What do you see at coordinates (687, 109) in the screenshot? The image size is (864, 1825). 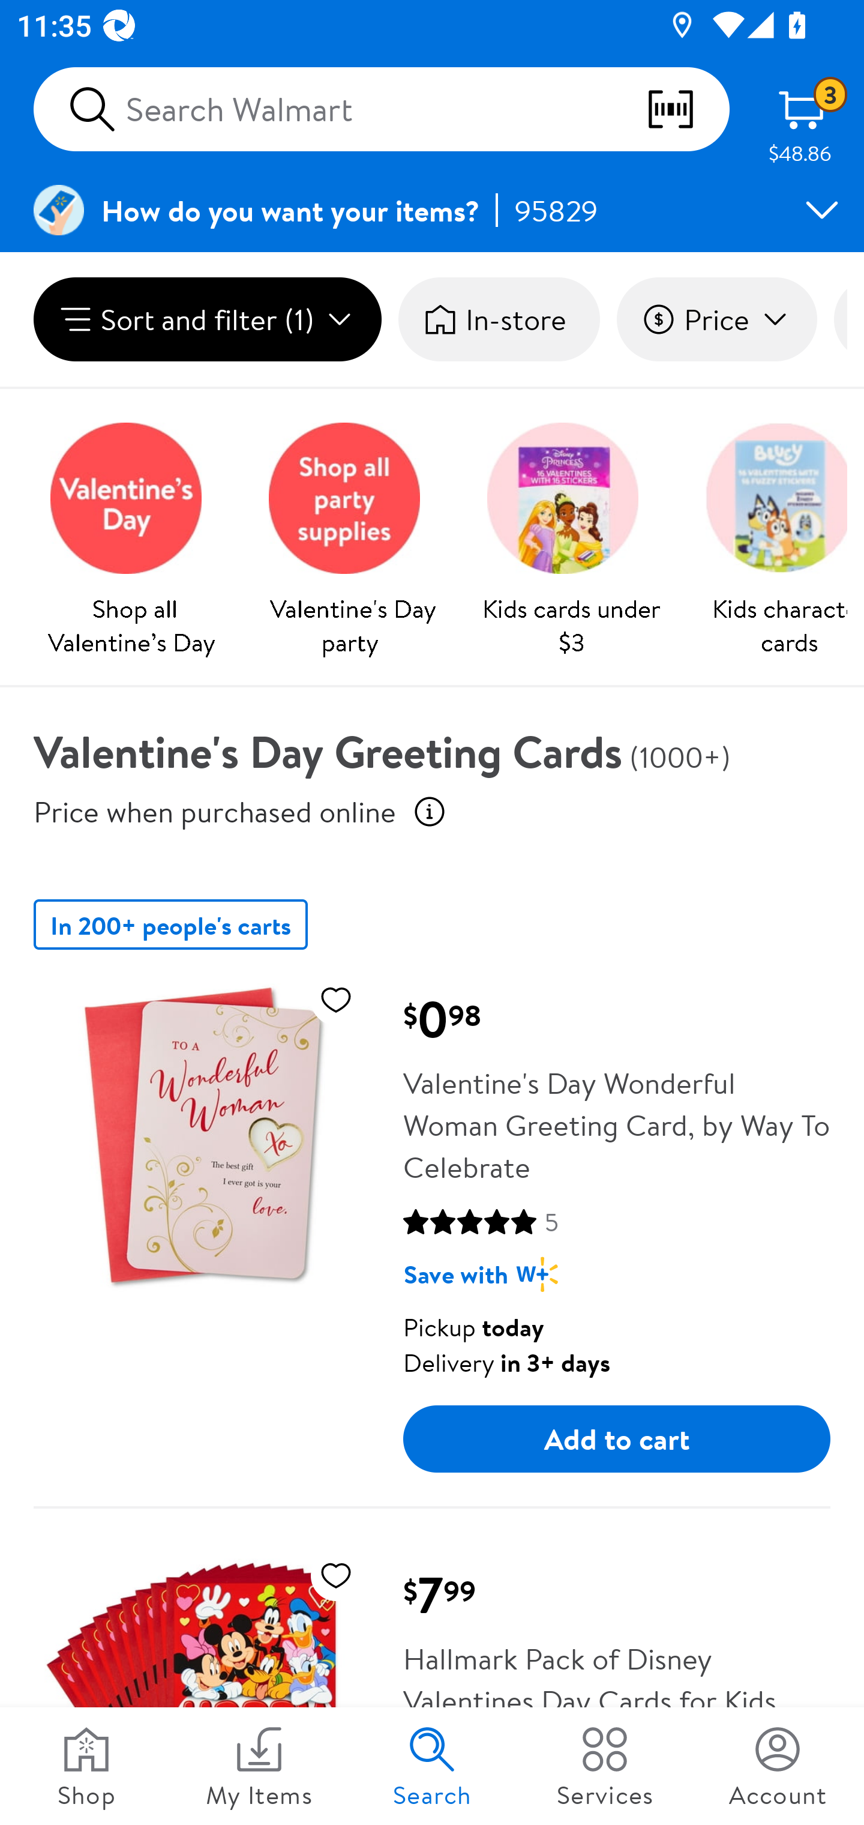 I see `scan barcodes qr codes and more` at bounding box center [687, 109].